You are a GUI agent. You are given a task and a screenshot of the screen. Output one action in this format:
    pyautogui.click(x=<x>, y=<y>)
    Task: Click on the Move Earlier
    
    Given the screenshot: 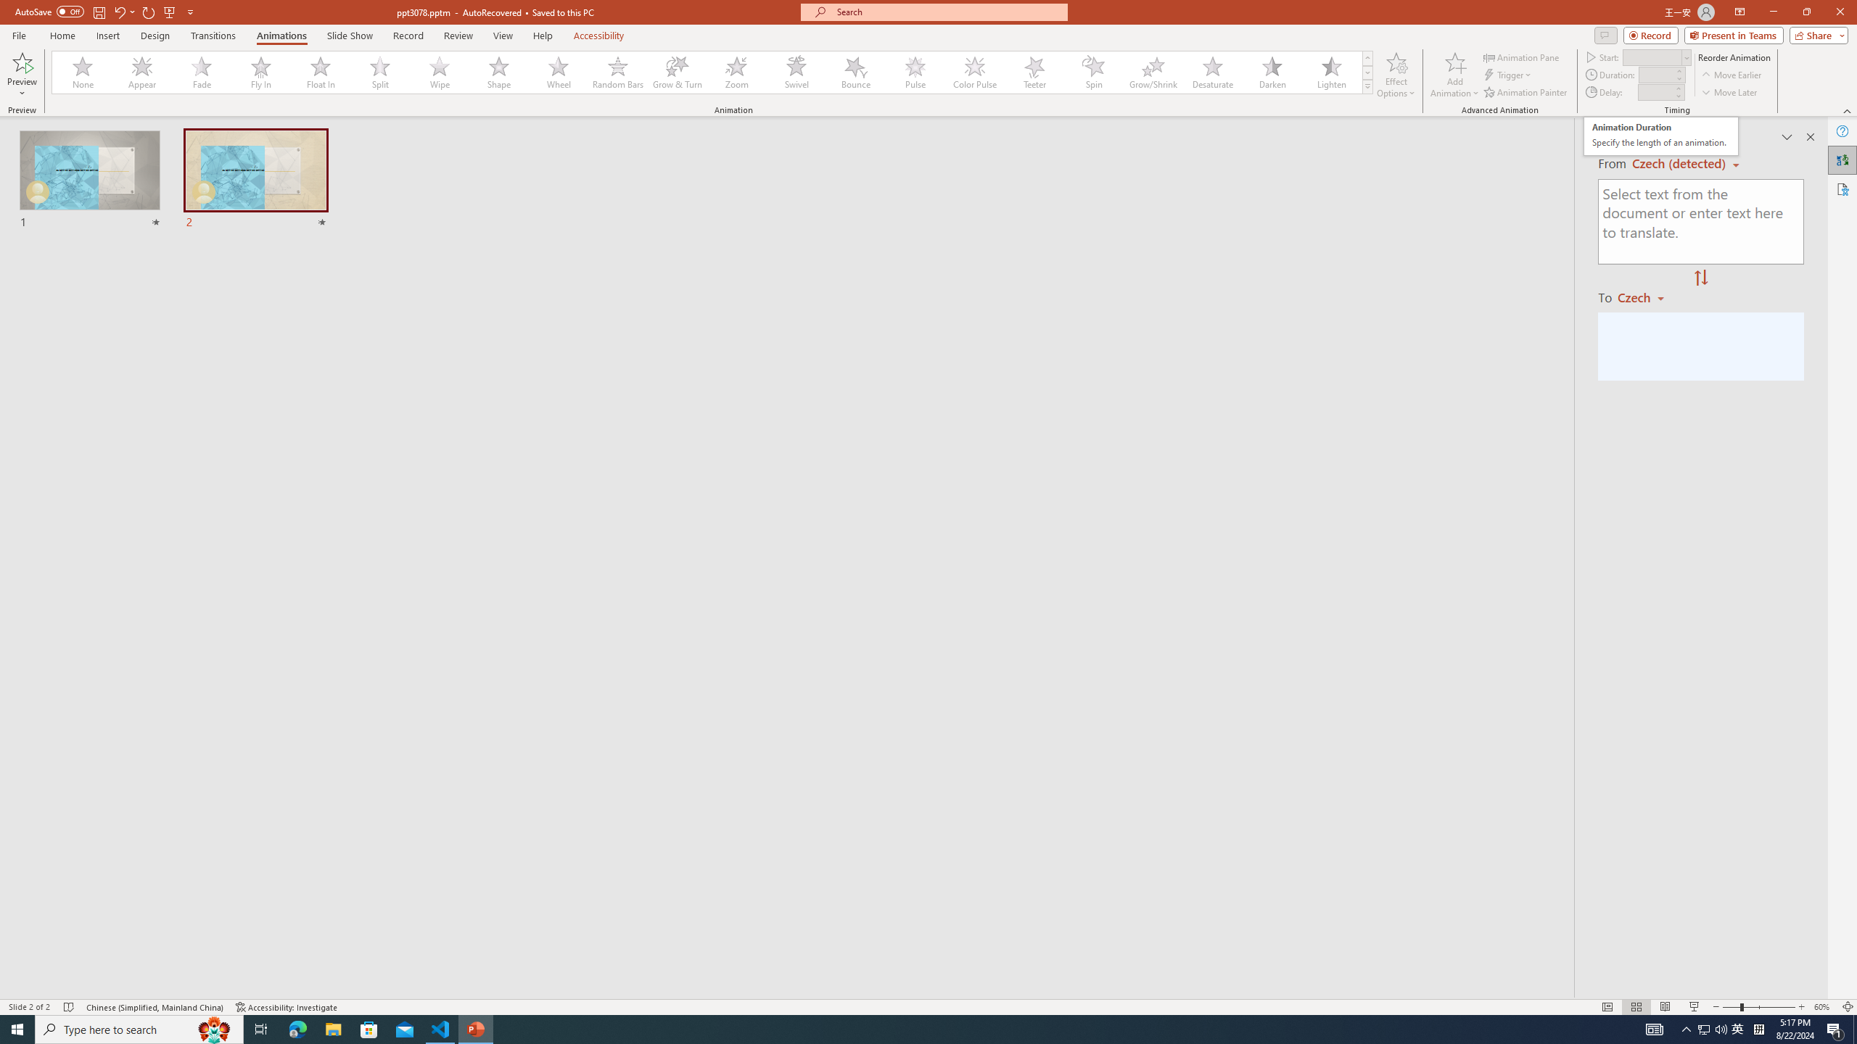 What is the action you would take?
    pyautogui.click(x=1731, y=75)
    